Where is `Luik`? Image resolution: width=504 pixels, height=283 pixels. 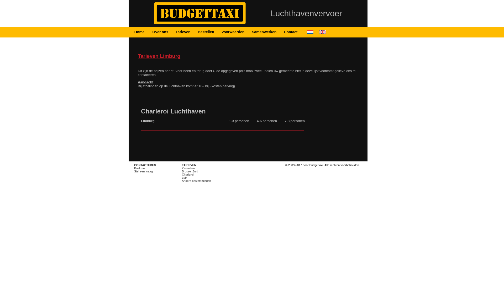
Luik is located at coordinates (185, 178).